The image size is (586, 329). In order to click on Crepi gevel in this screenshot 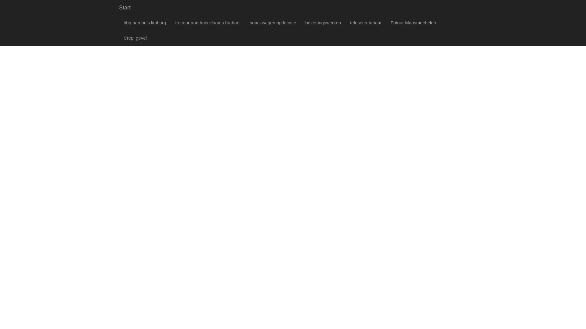, I will do `click(135, 38)`.